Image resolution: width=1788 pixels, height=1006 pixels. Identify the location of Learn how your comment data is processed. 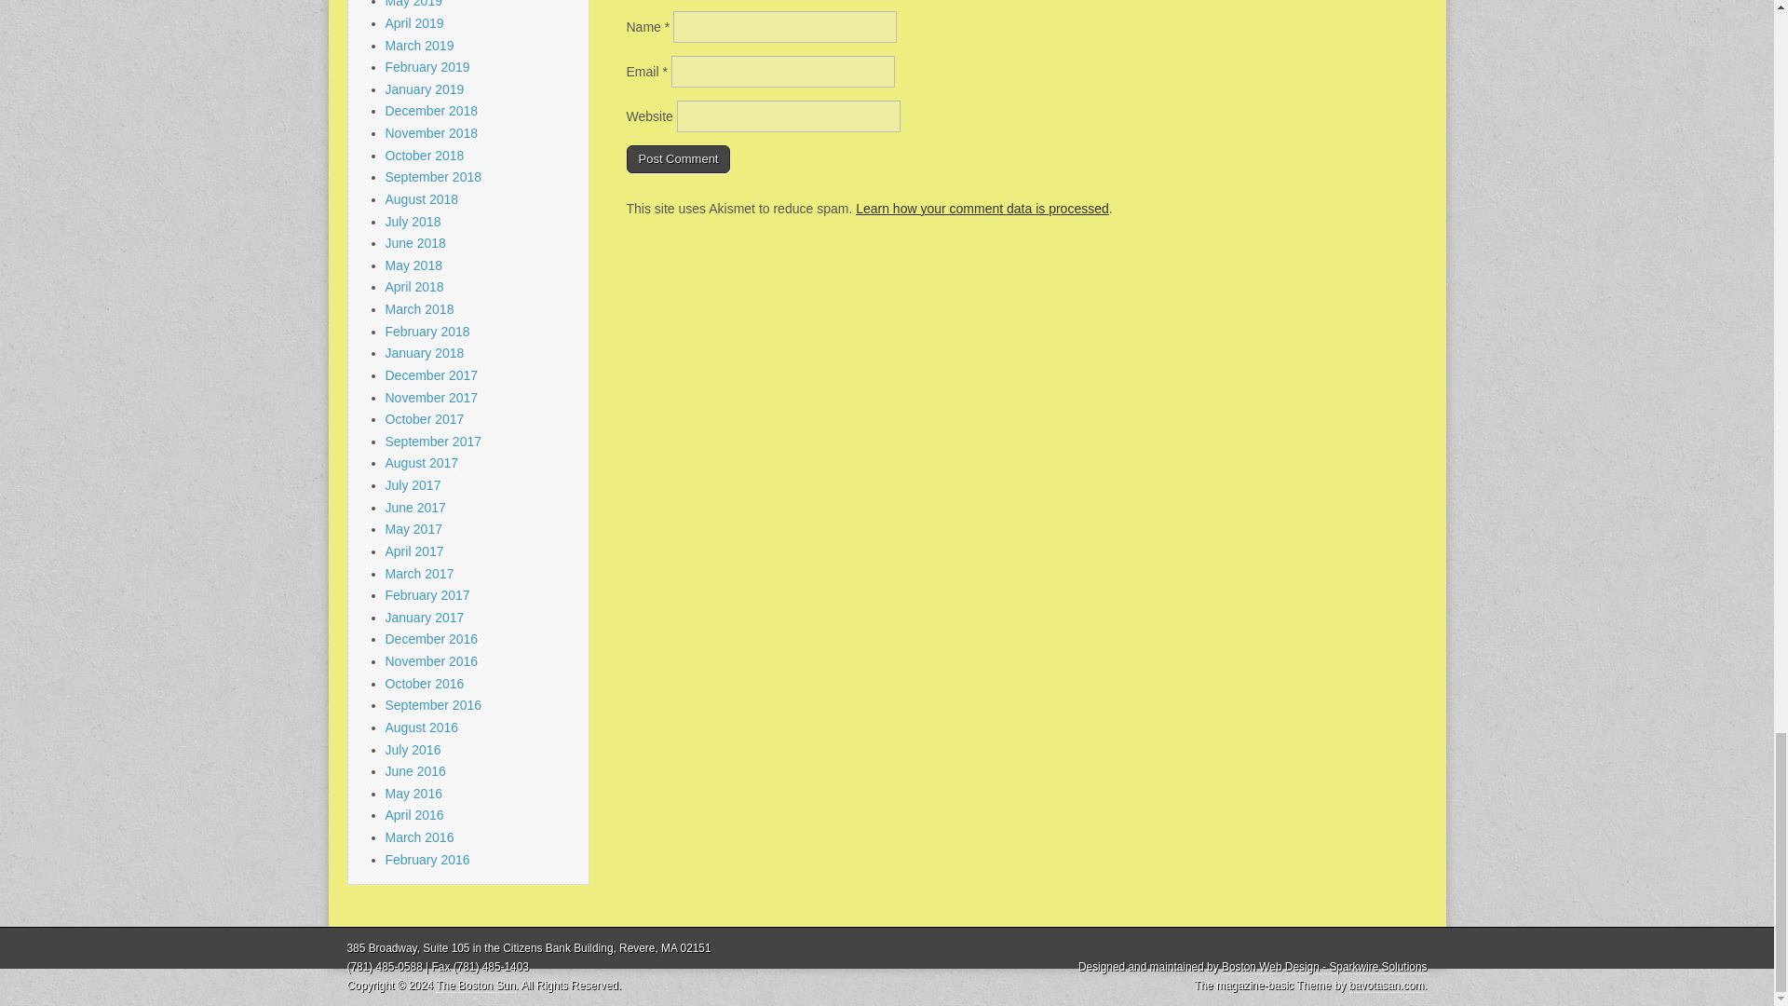
(982, 209).